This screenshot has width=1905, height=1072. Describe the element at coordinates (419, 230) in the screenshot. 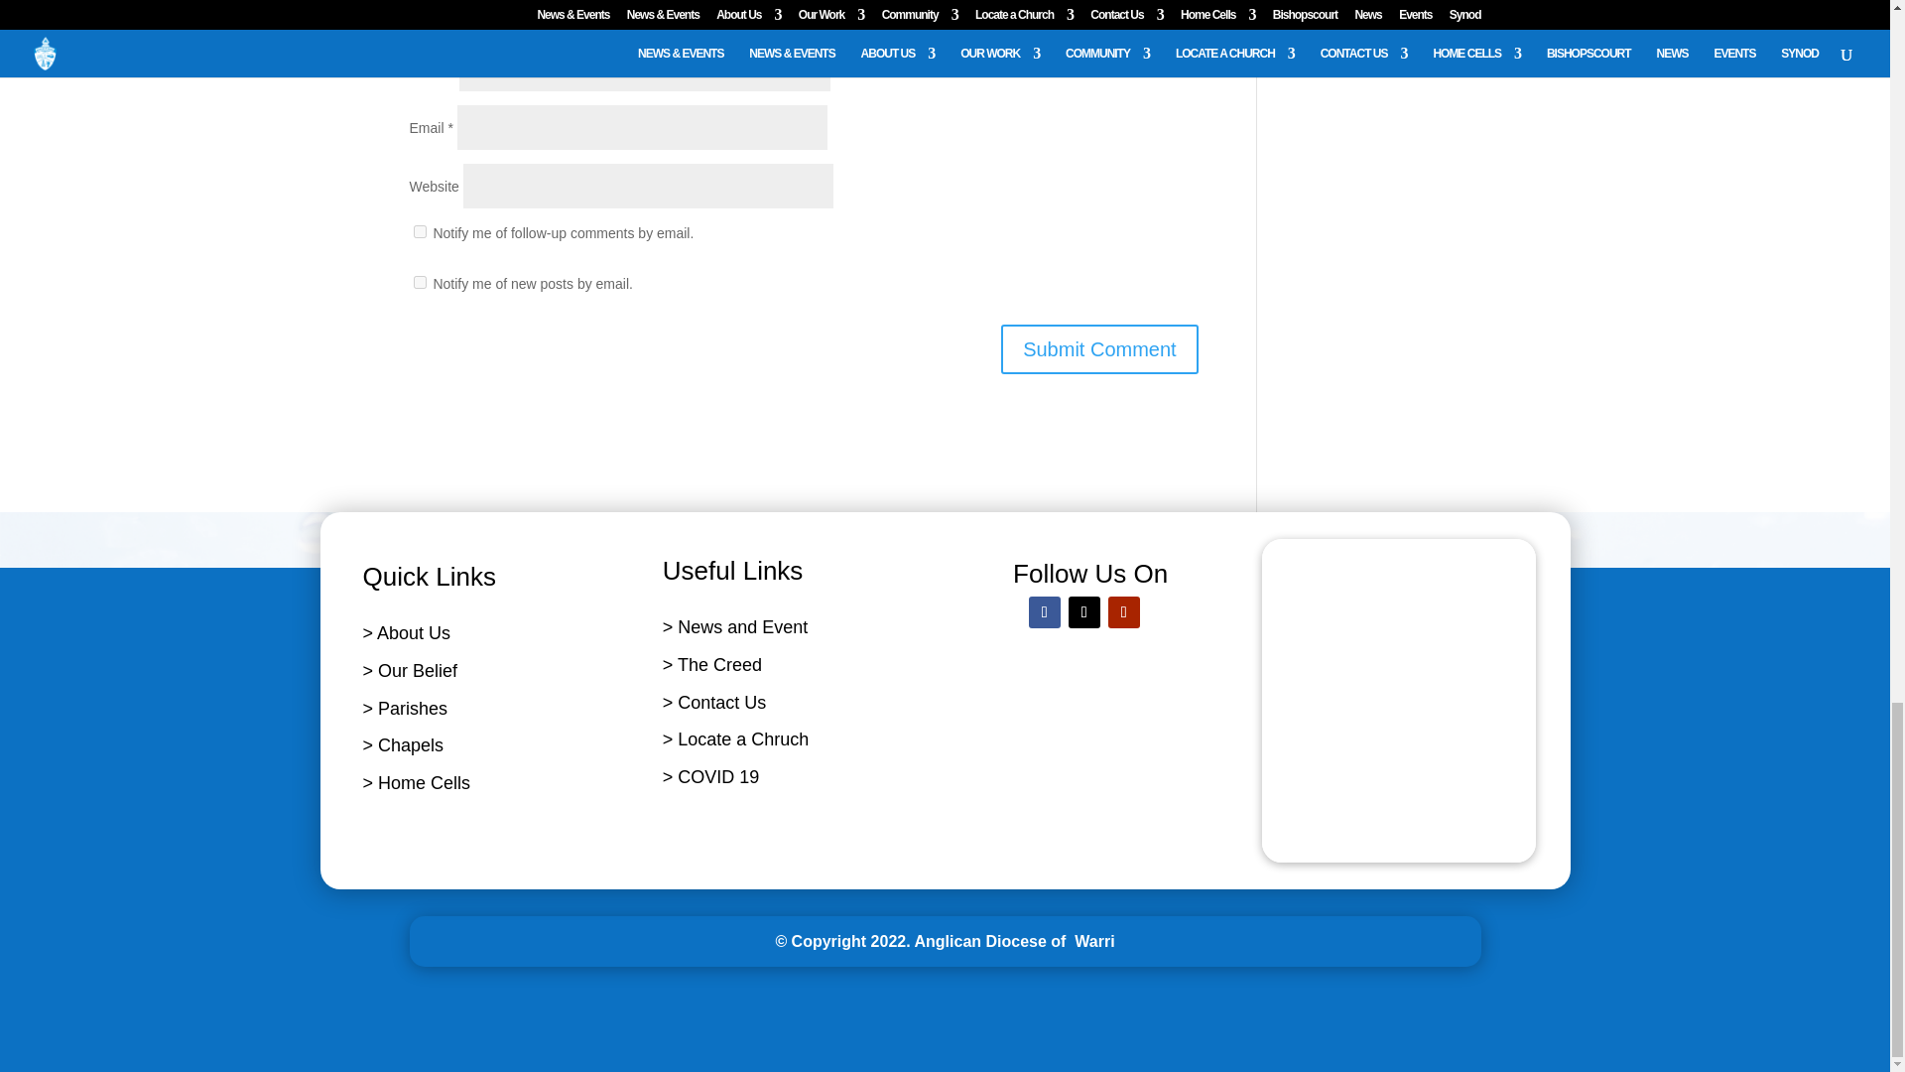

I see `subscribe` at that location.